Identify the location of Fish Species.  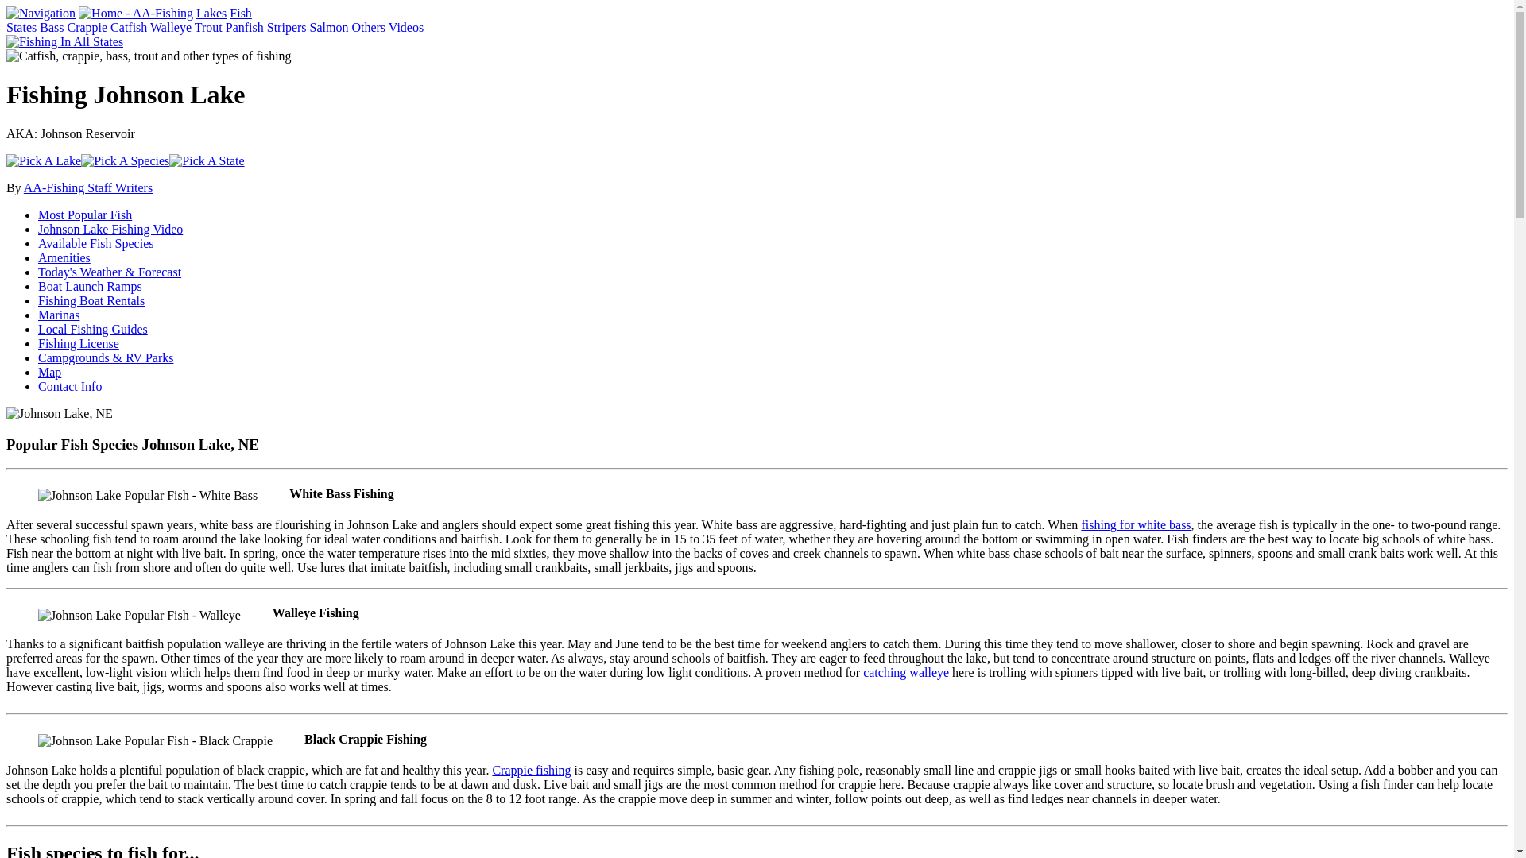
(240, 13).